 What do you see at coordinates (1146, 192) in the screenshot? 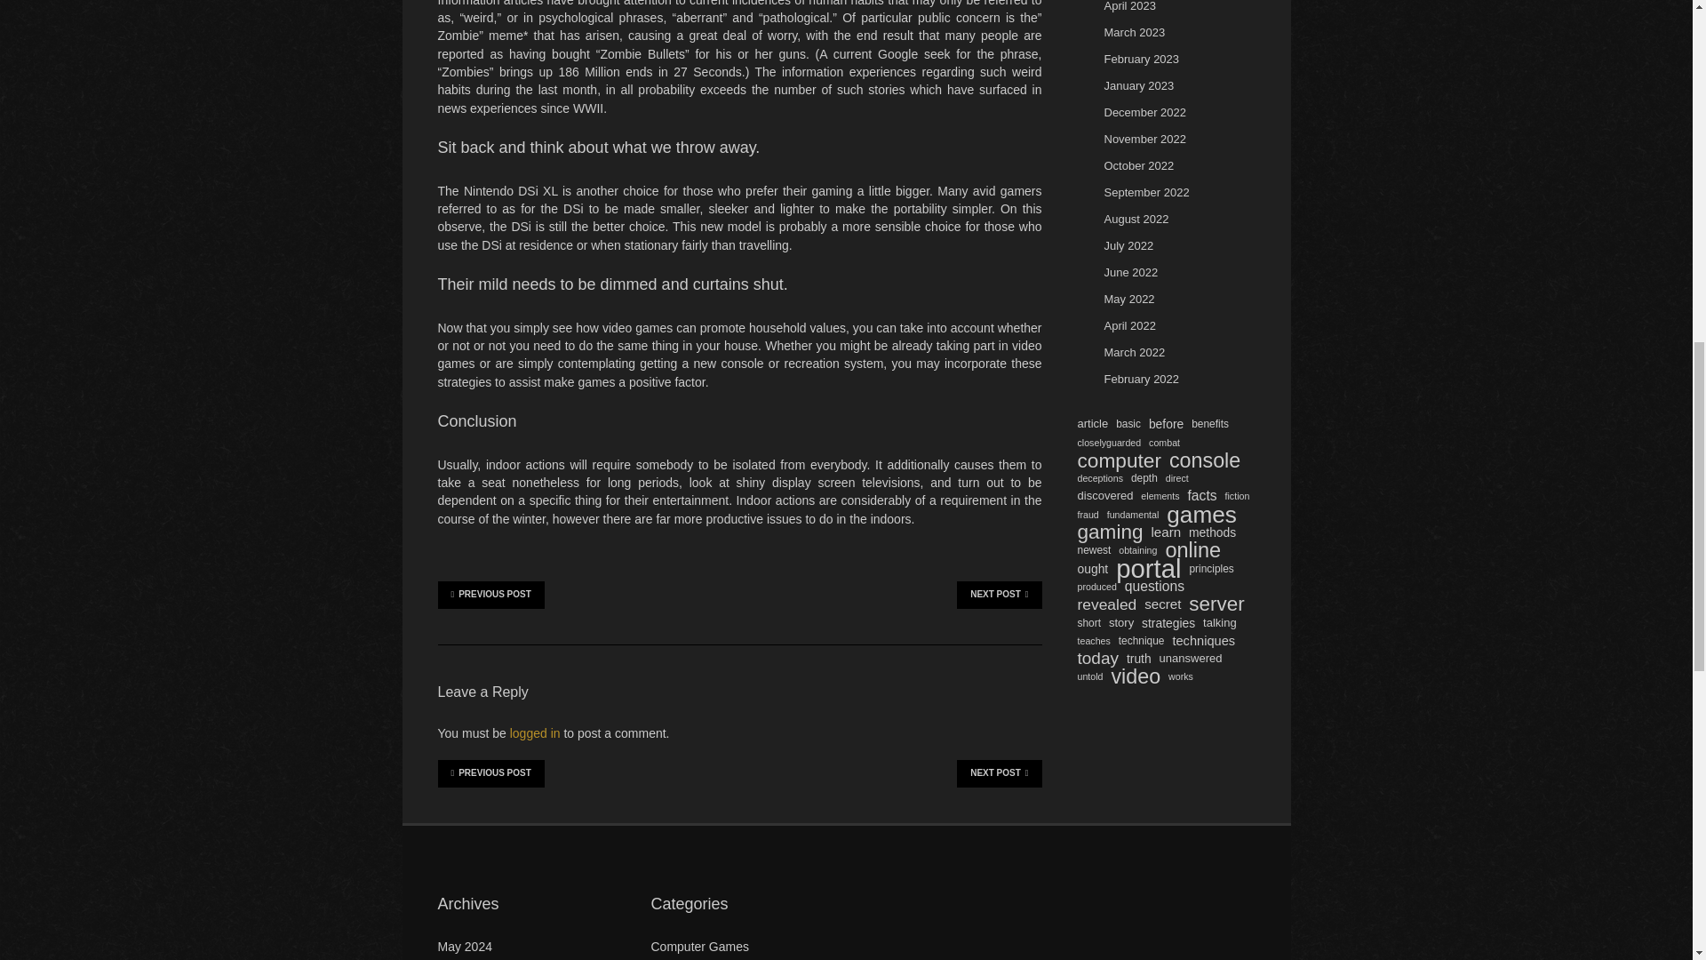
I see `September 2022` at bounding box center [1146, 192].